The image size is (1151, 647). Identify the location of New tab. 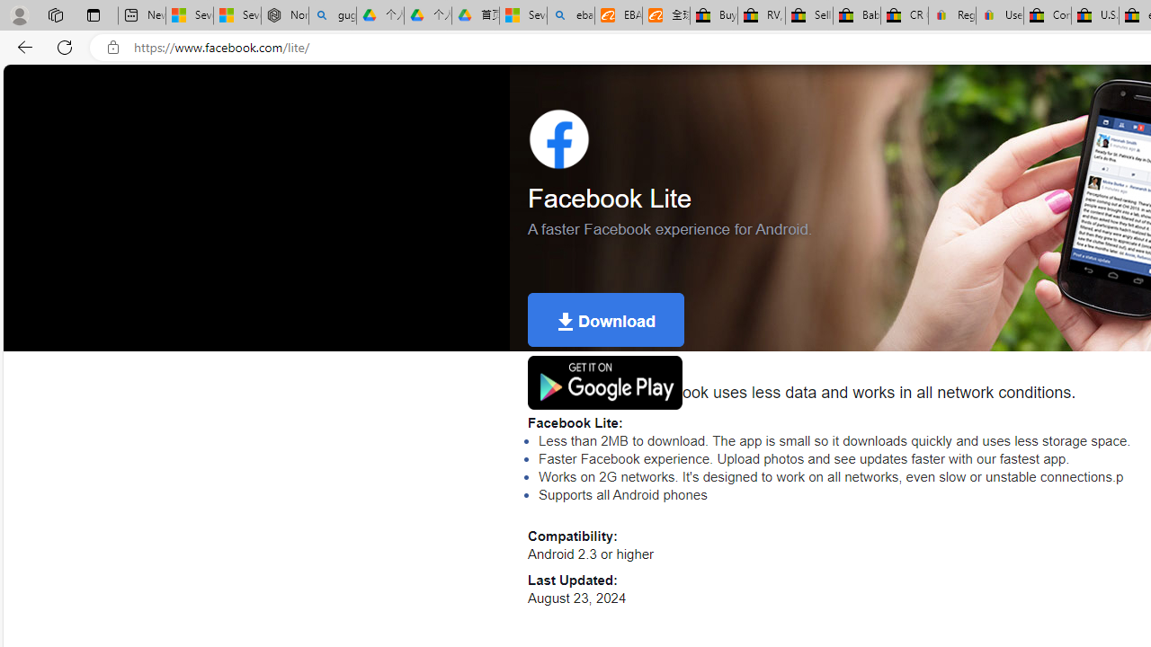
(142, 16).